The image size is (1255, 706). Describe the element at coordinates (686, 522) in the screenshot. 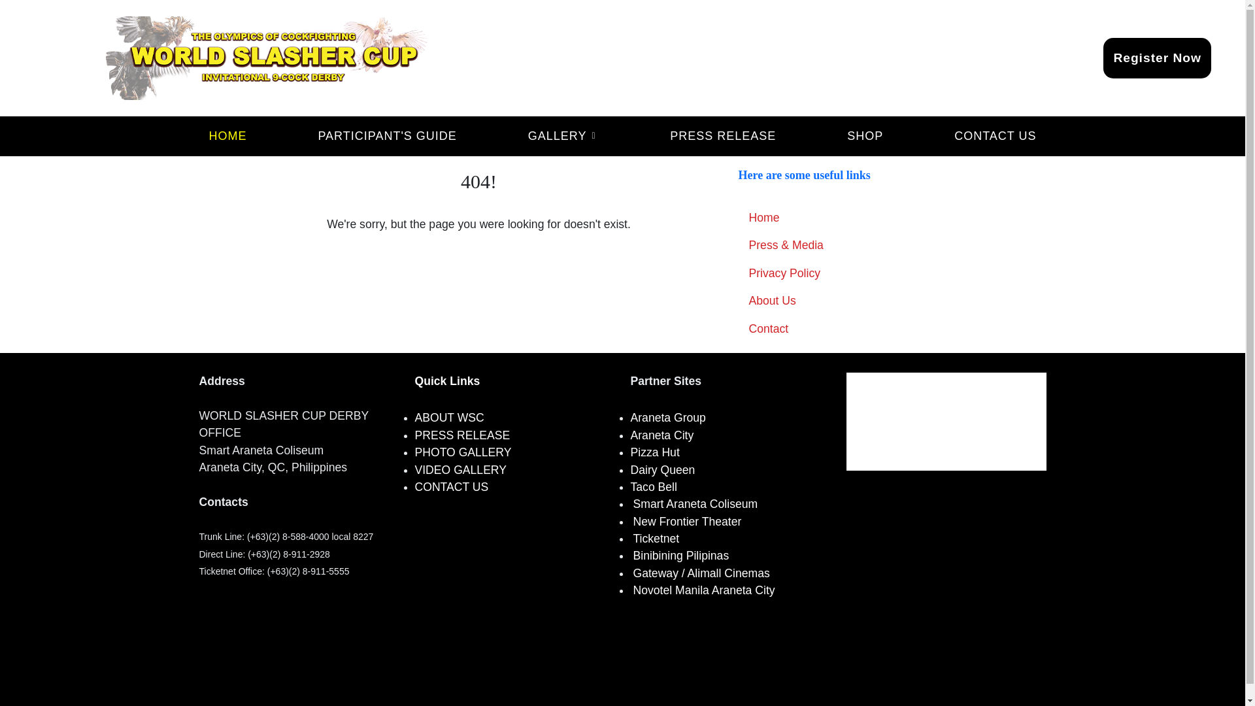

I see `New Frontier Theater` at that location.